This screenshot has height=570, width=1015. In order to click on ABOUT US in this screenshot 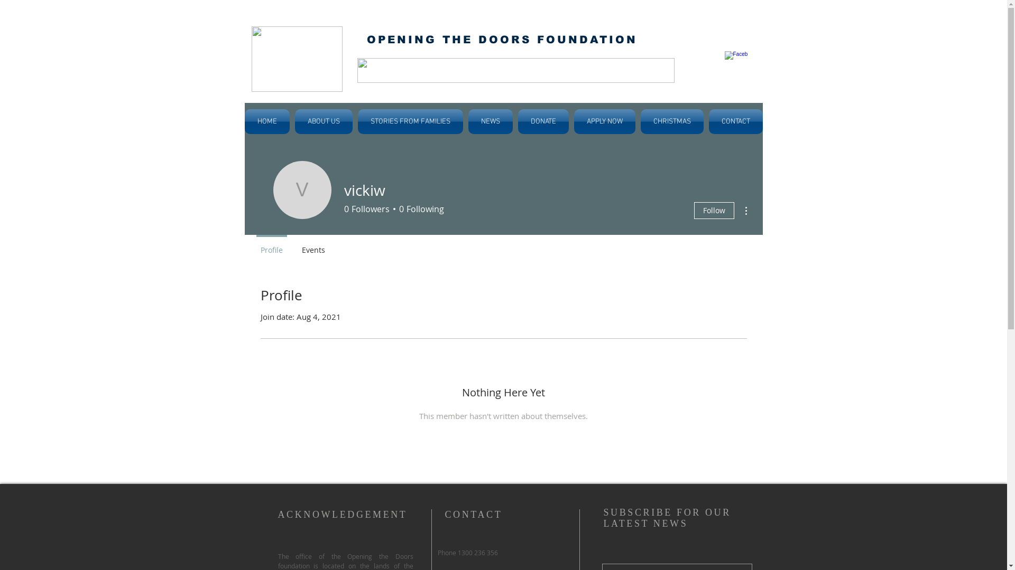, I will do `click(324, 121)`.